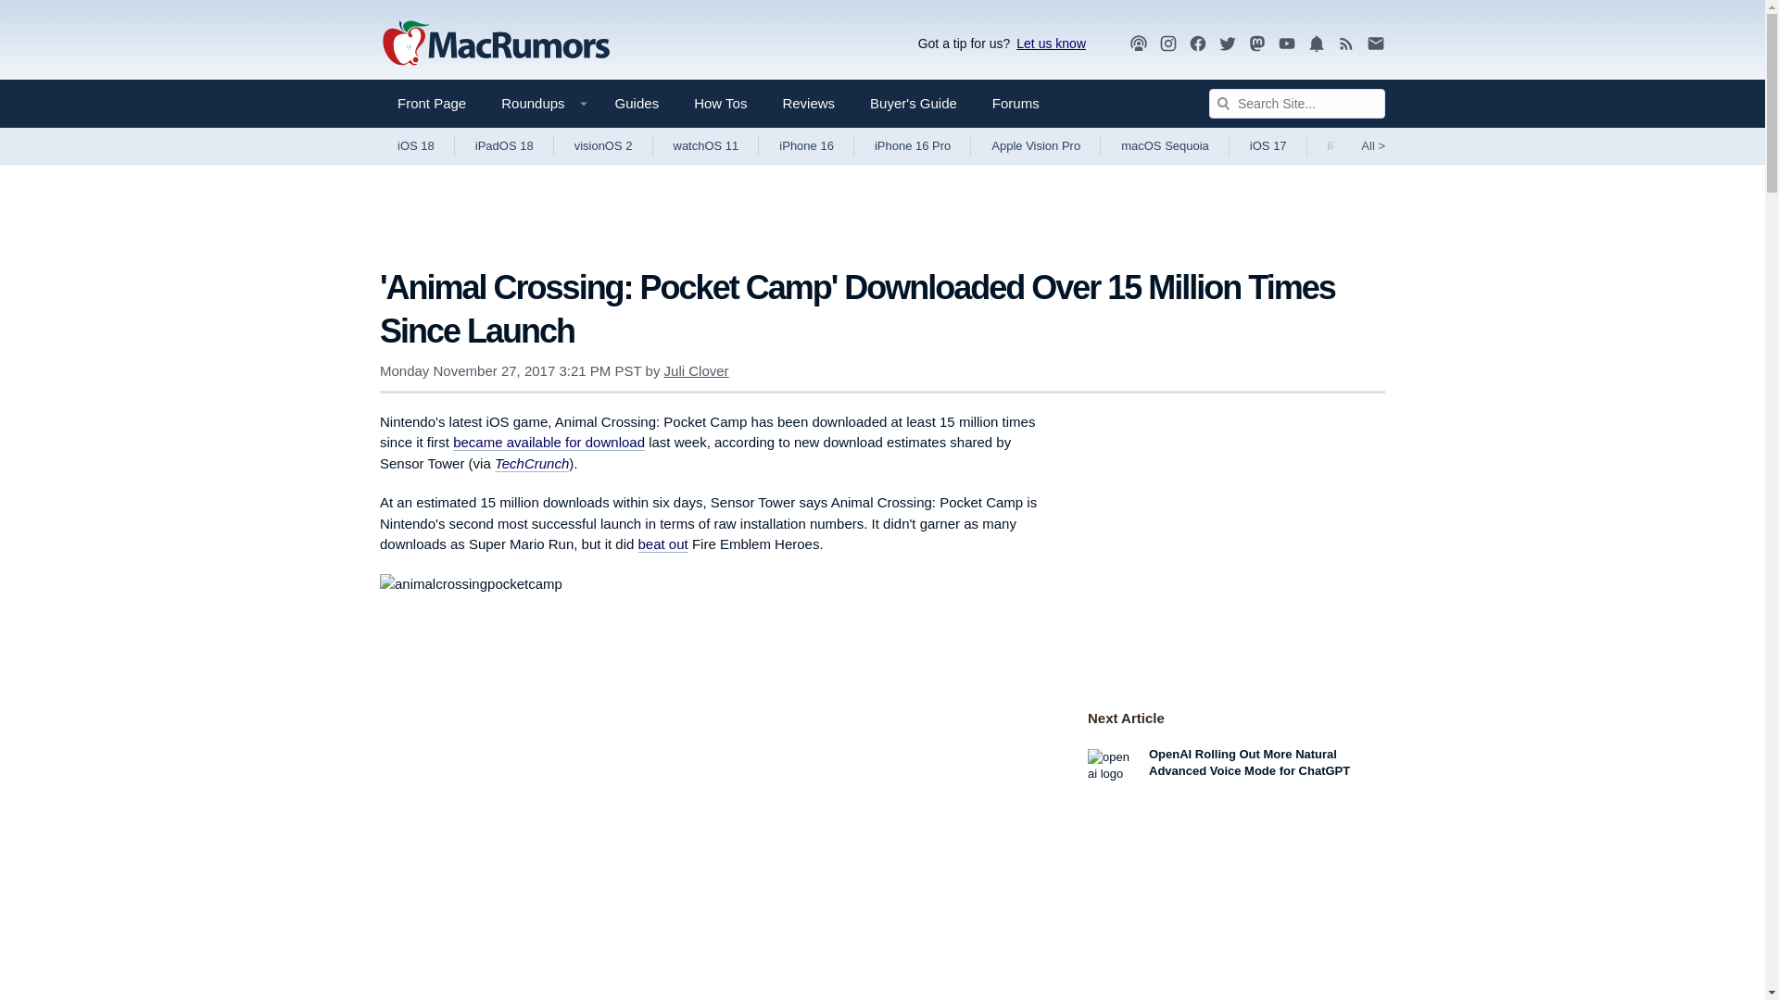  I want to click on YouTube, so click(1286, 43).